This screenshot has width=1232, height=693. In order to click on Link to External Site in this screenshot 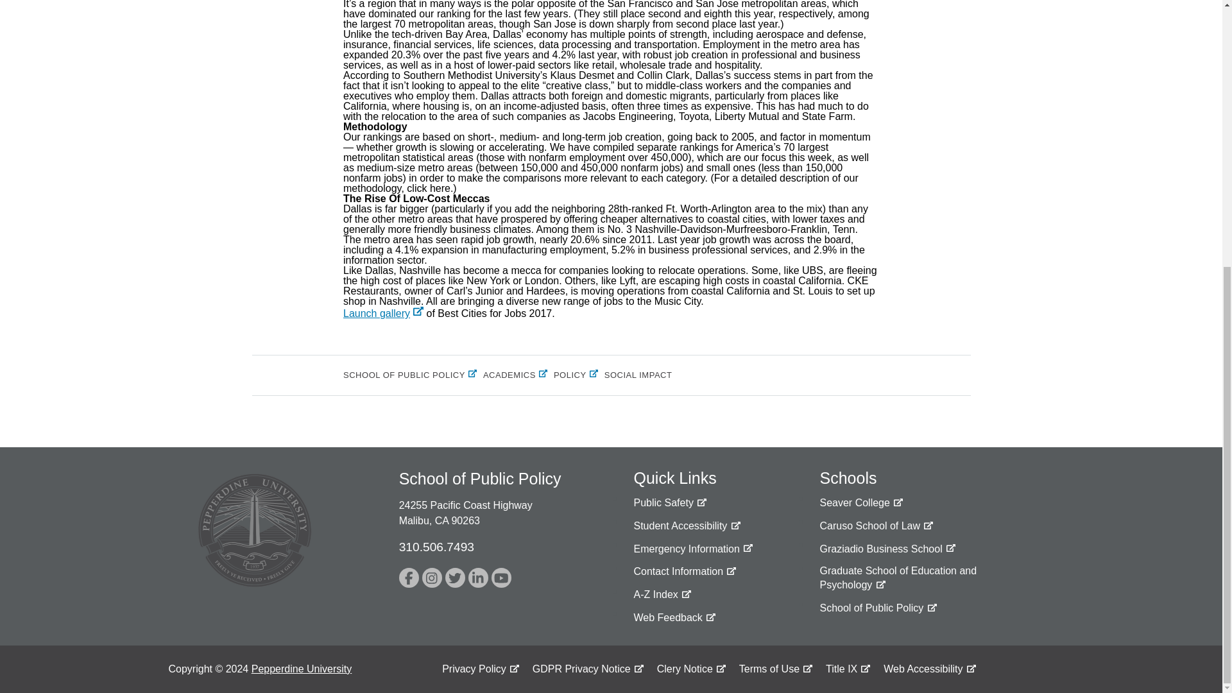, I will do `click(477, 577)`.